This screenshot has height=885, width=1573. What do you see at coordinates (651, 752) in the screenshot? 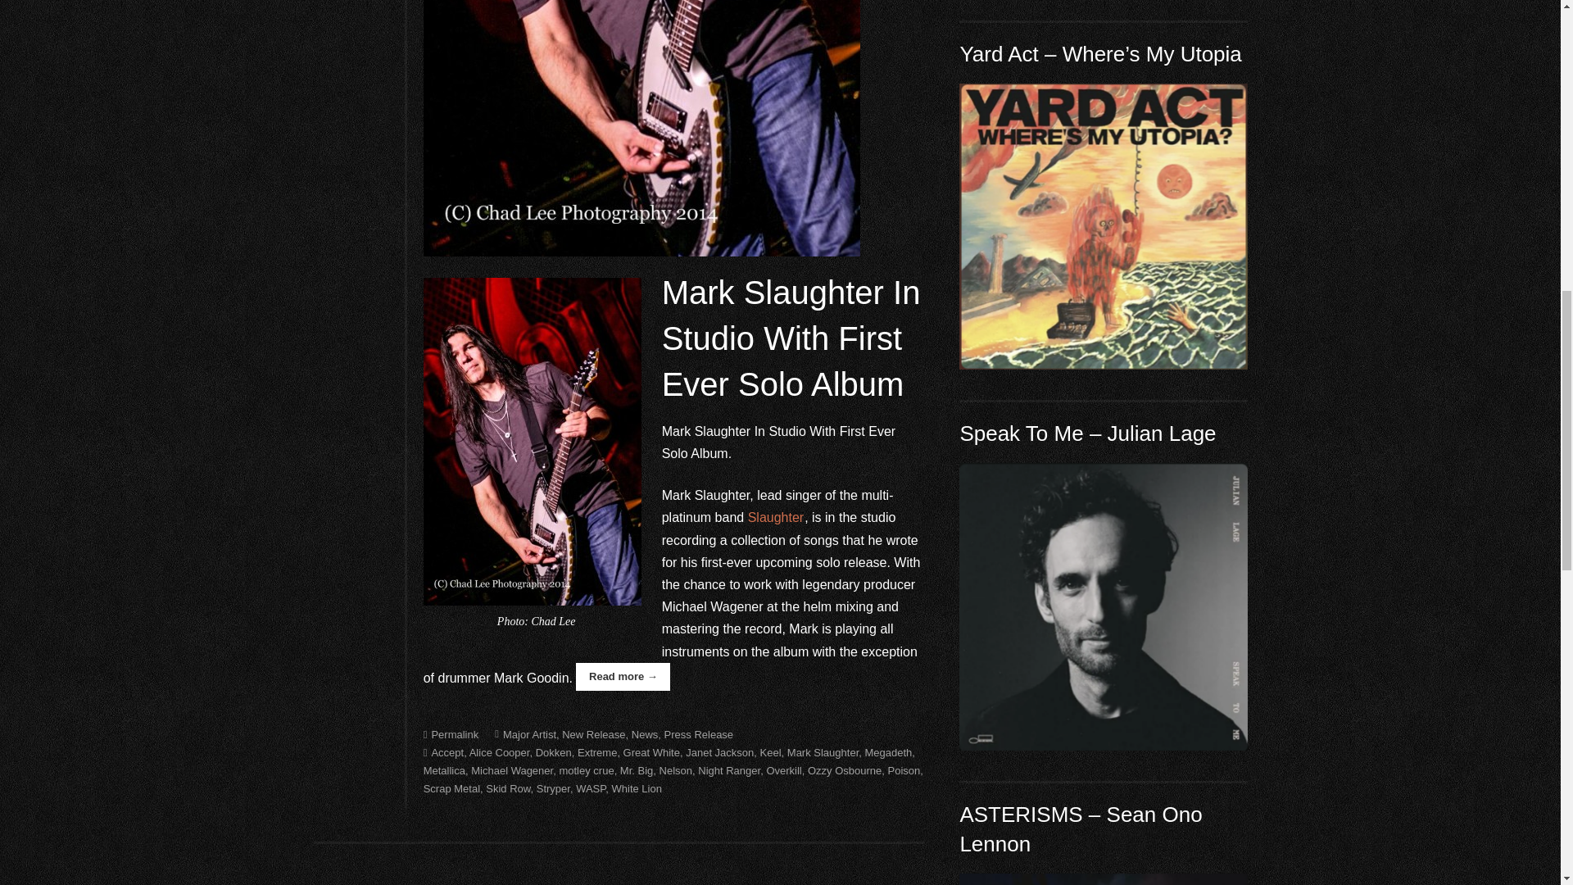
I see `Great White` at bounding box center [651, 752].